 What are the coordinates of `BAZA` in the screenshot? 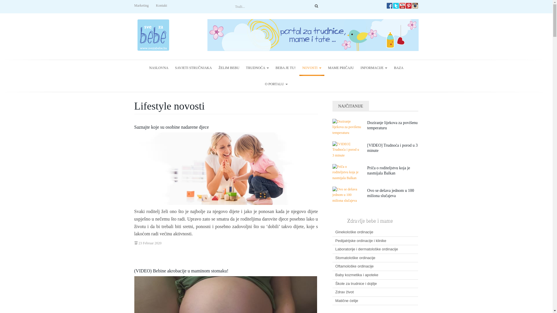 It's located at (399, 68).